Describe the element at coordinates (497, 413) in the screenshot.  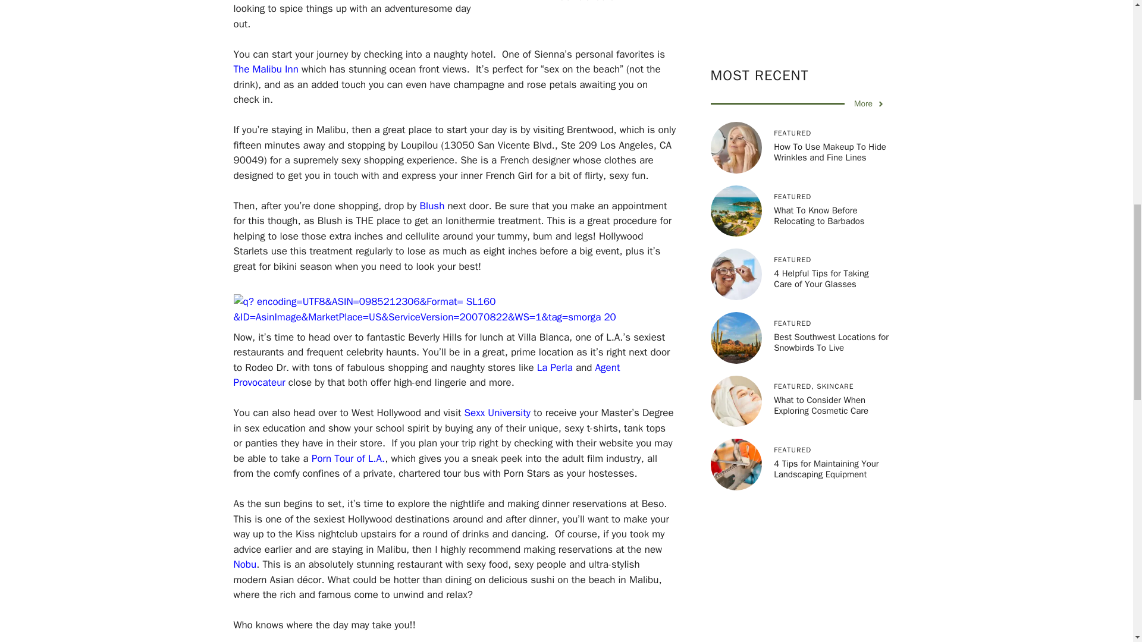
I see `Sexx University` at that location.